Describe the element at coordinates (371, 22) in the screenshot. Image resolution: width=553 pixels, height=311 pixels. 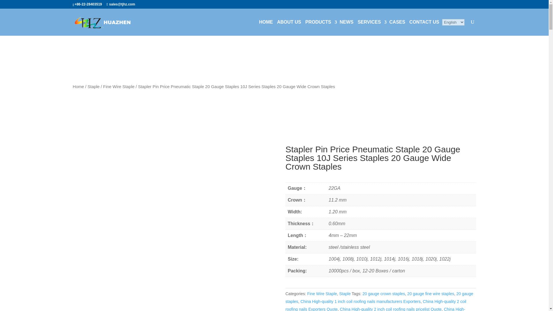
I see `SERVICES` at that location.